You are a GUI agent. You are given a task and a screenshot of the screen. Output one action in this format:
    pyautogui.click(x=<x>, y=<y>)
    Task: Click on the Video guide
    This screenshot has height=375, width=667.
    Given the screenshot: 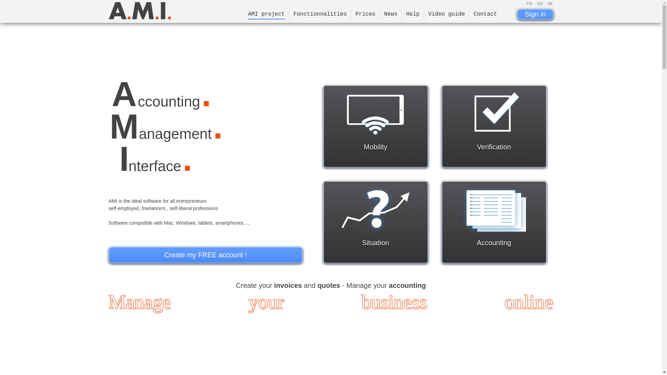 What is the action you would take?
    pyautogui.click(x=447, y=15)
    